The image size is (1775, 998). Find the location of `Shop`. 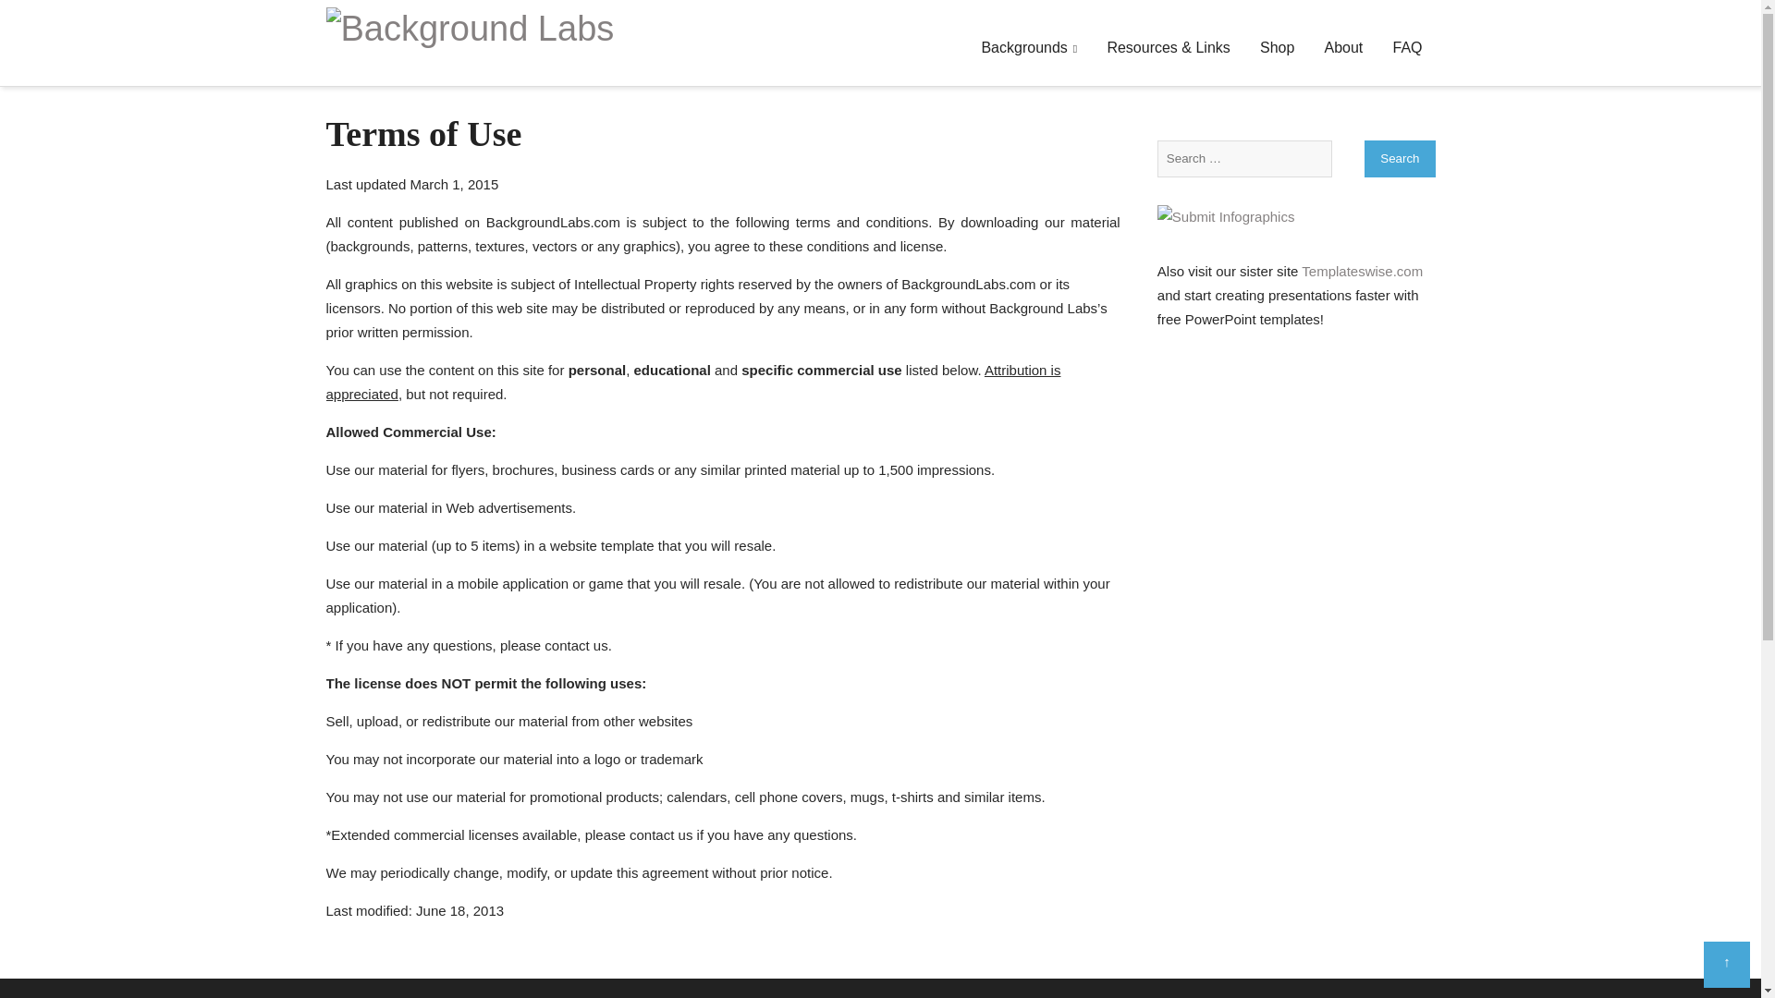

Shop is located at coordinates (1277, 48).